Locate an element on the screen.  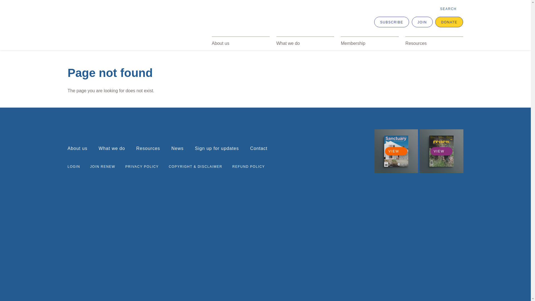
COPYRIGHT & DISCLAIMER is located at coordinates (196, 167).